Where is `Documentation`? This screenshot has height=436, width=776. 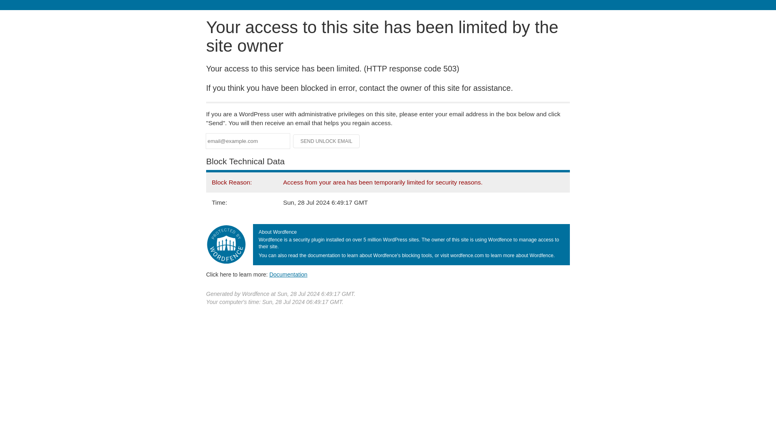
Documentation is located at coordinates (288, 274).